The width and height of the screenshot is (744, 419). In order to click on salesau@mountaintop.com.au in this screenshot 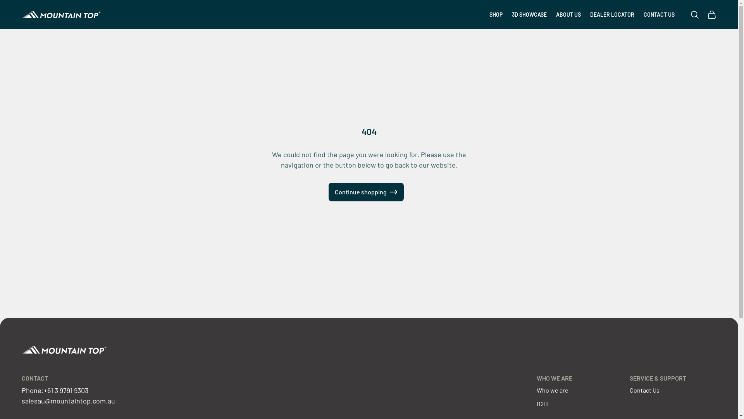, I will do `click(68, 401)`.